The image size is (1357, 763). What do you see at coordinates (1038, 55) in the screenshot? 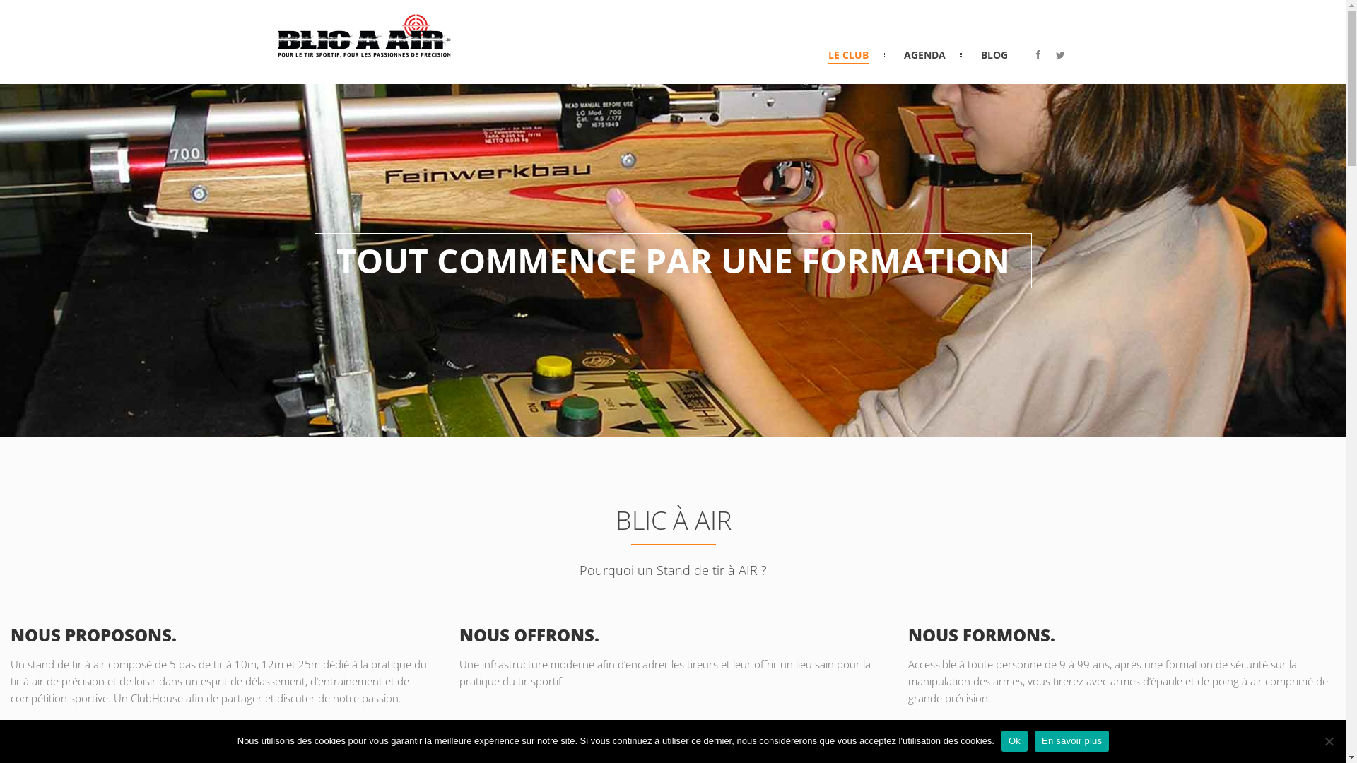
I see `facebook` at bounding box center [1038, 55].